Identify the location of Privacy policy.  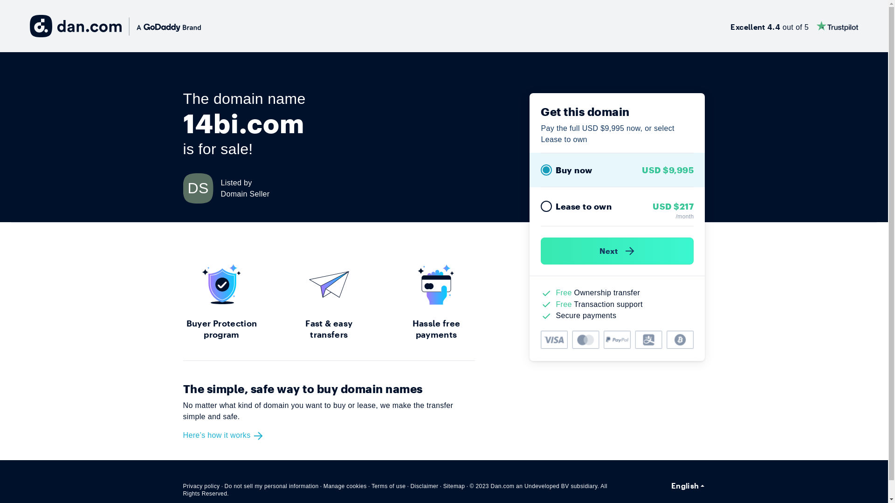
(201, 486).